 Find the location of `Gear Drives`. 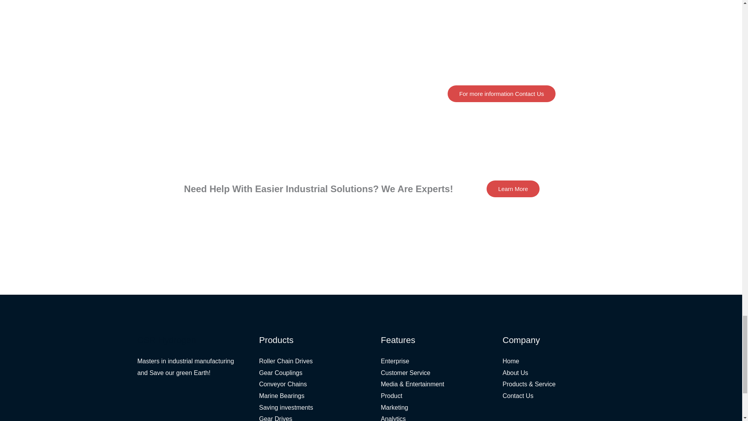

Gear Drives is located at coordinates (275, 418).